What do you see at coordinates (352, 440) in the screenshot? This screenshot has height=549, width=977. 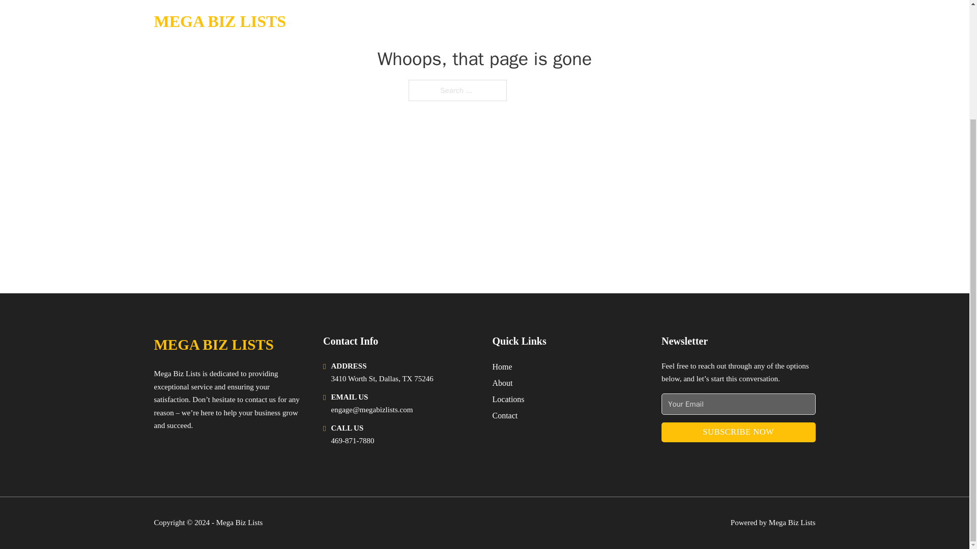 I see `469-871-7880` at bounding box center [352, 440].